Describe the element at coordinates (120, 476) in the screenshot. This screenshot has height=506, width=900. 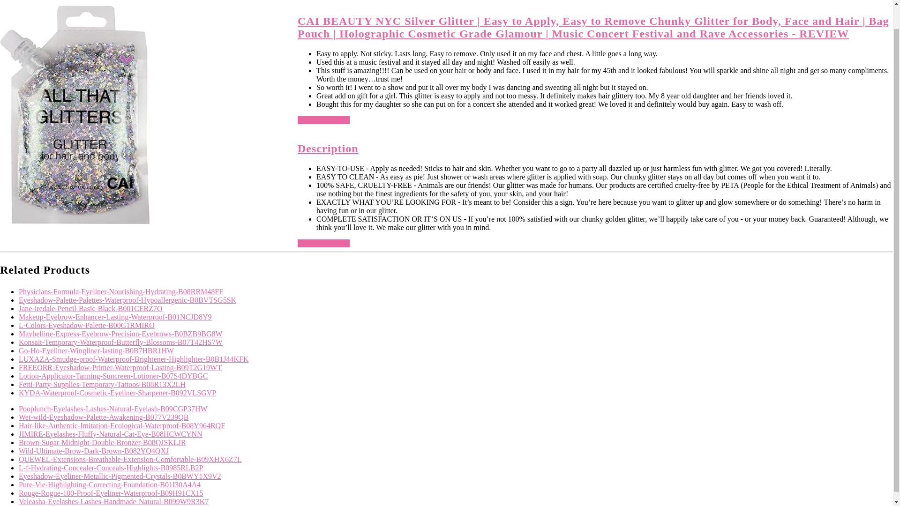
I see `Eyeshadow-Eyeliner-Metallic-Pigmented-Crystals-B0BWY1X9V2` at that location.